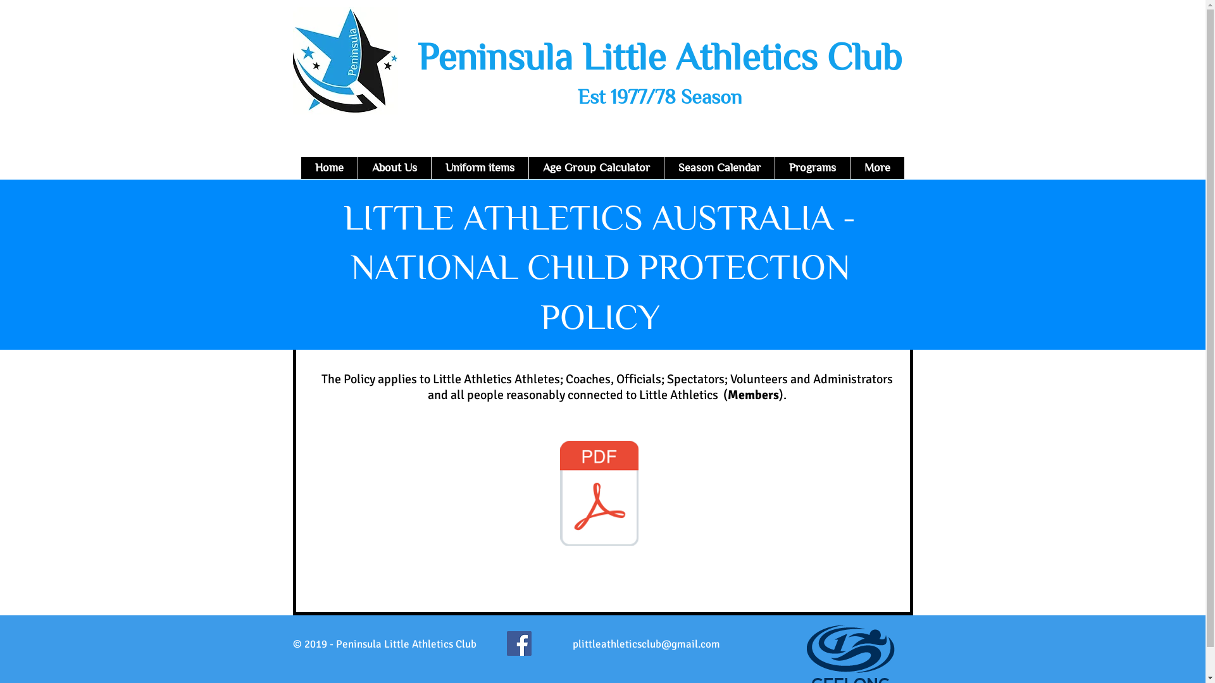  Describe the element at coordinates (595, 168) in the screenshot. I see `Age Group Calculator` at that location.